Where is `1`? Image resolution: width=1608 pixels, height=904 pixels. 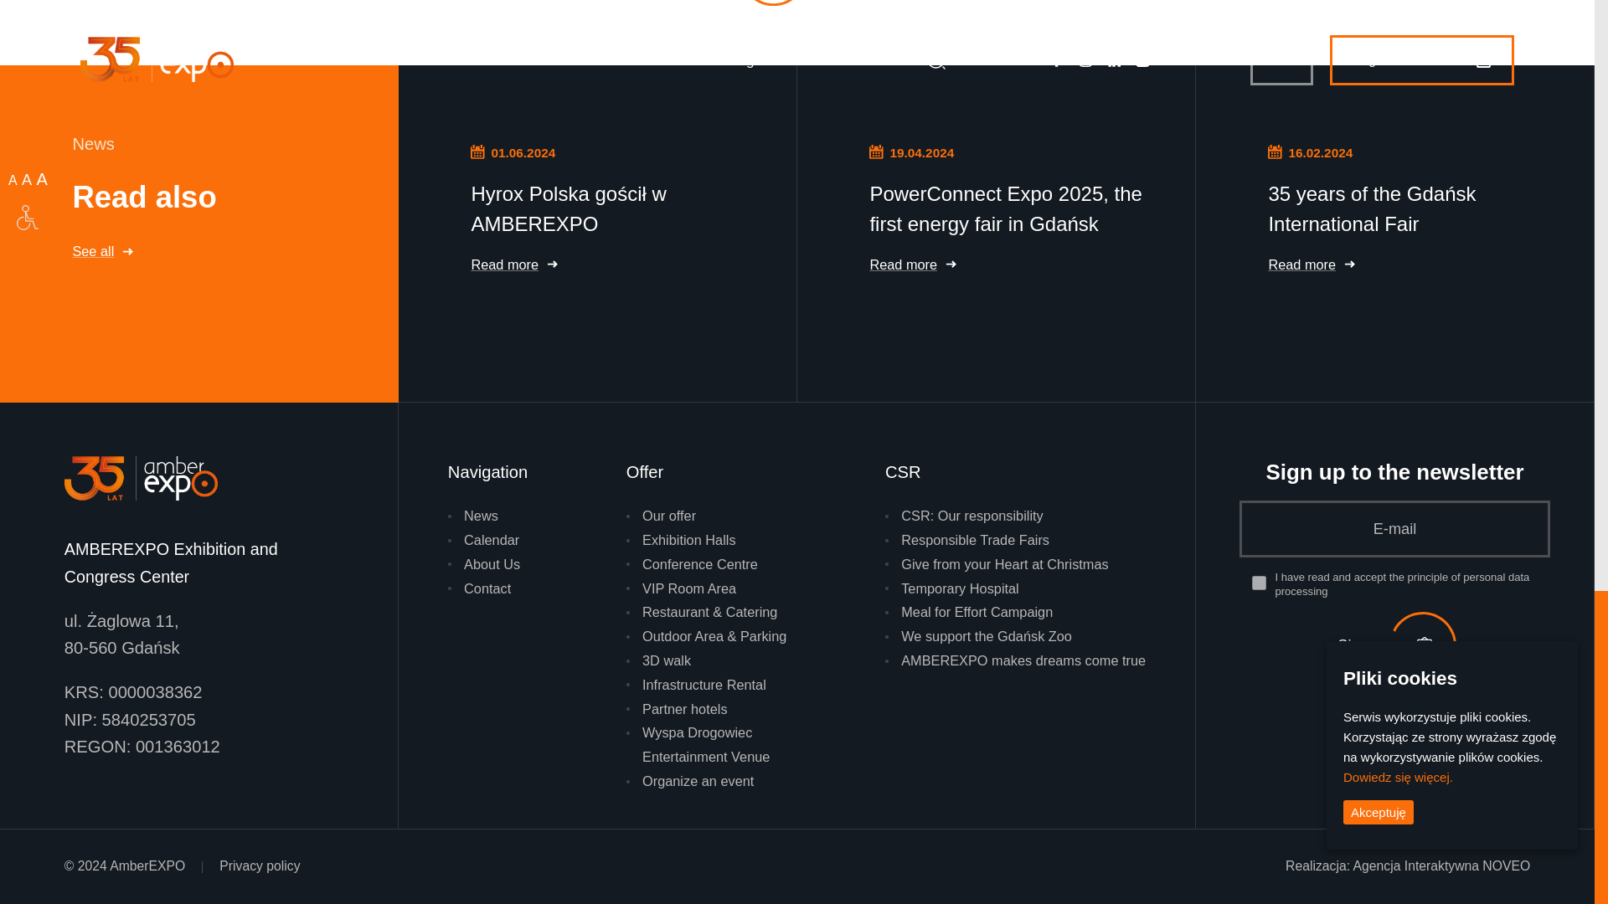
1 is located at coordinates (1260, 583).